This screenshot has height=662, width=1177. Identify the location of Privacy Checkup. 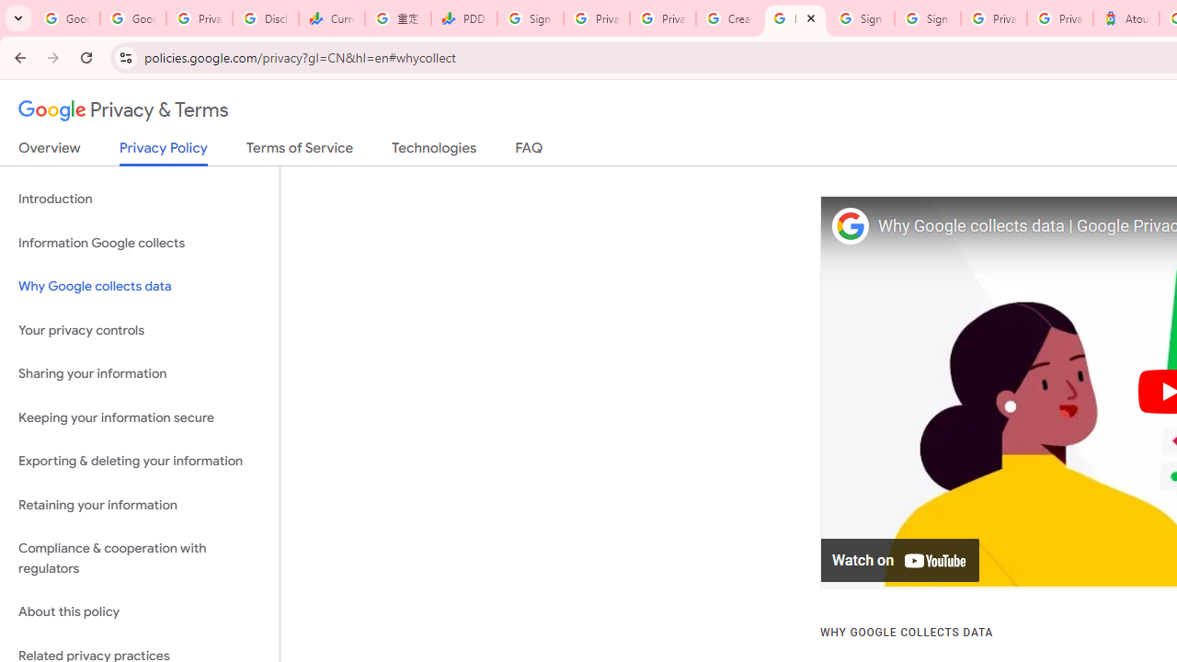
(662, 18).